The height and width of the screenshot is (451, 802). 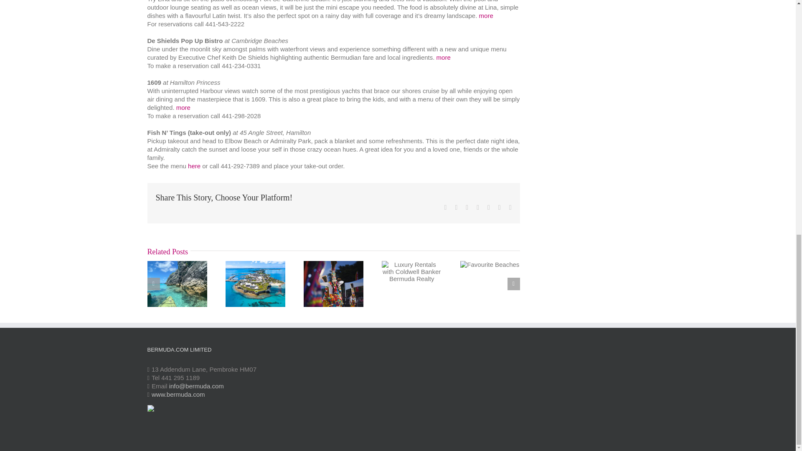 What do you see at coordinates (499, 208) in the screenshot?
I see `Pinterest` at bounding box center [499, 208].